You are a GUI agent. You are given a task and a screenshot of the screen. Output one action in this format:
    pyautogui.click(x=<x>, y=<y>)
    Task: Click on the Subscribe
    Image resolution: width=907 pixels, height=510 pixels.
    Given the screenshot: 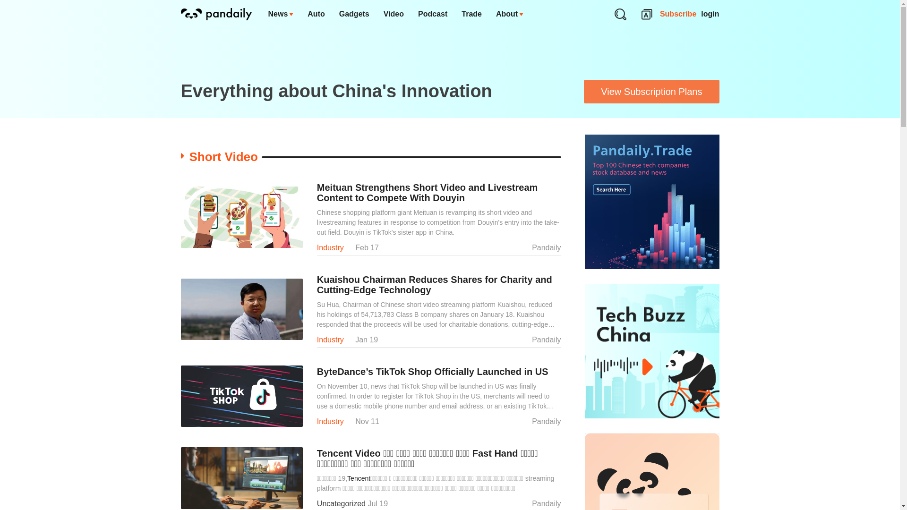 What is the action you would take?
    pyautogui.click(x=678, y=14)
    